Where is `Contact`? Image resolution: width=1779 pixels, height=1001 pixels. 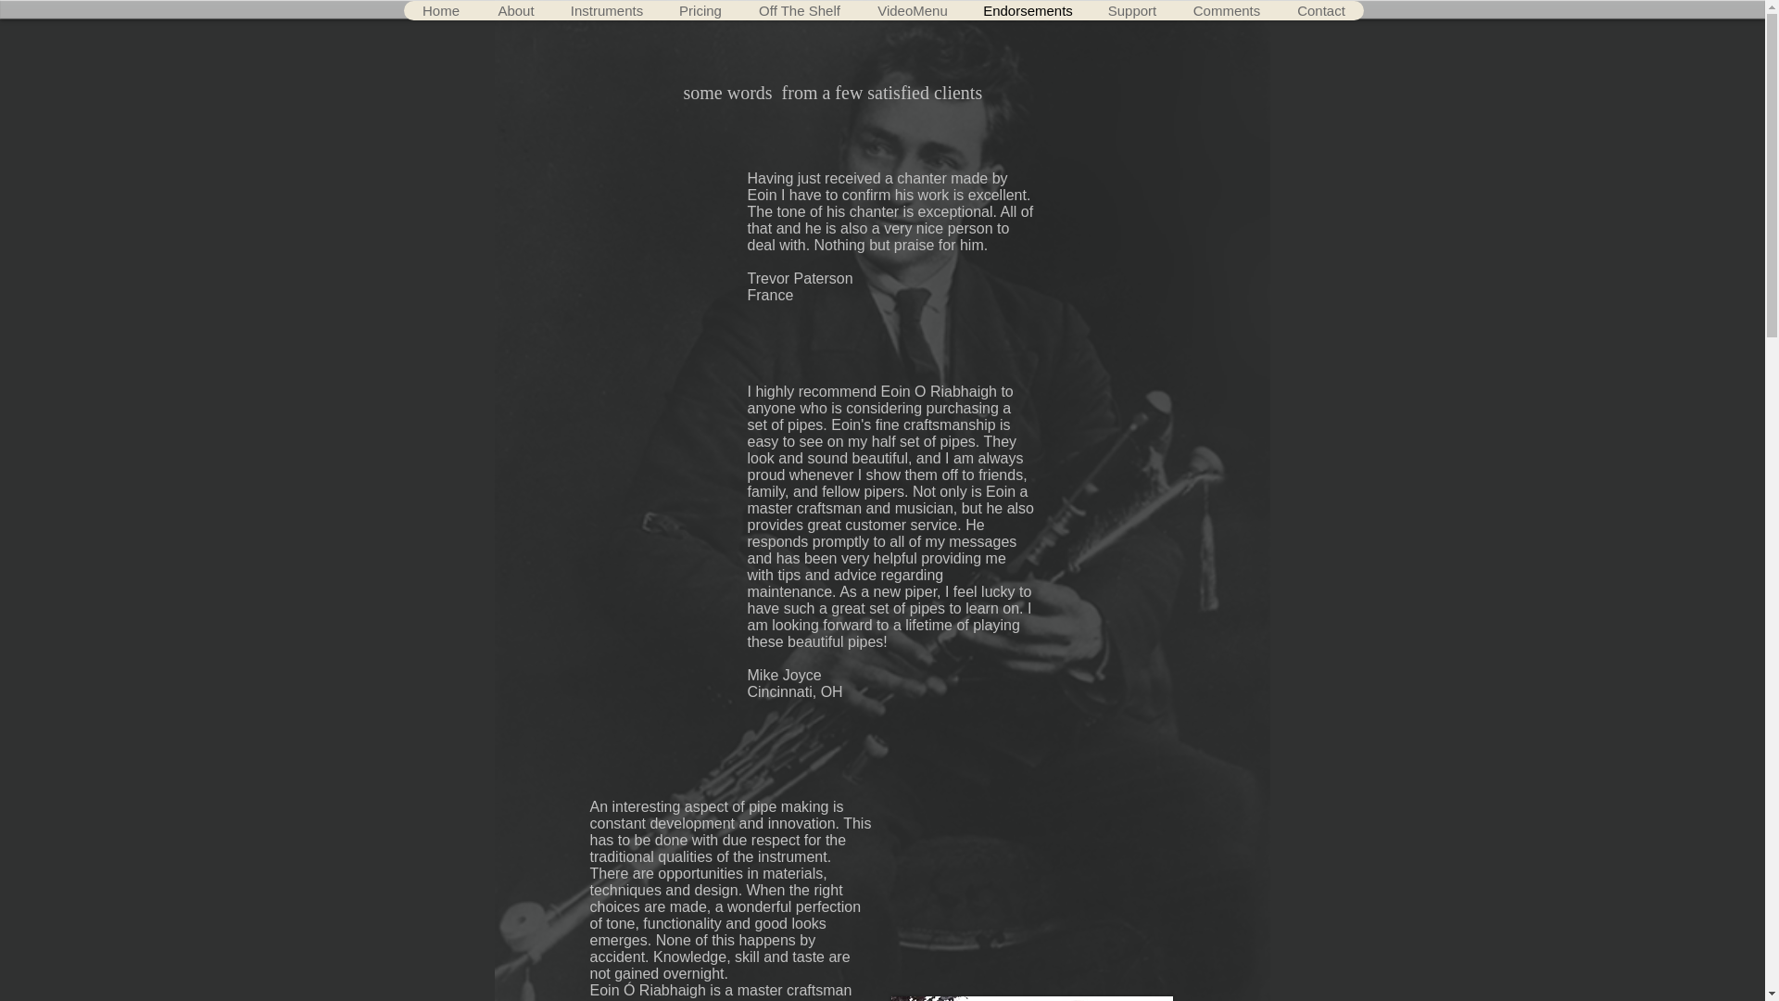 Contact is located at coordinates (1320, 10).